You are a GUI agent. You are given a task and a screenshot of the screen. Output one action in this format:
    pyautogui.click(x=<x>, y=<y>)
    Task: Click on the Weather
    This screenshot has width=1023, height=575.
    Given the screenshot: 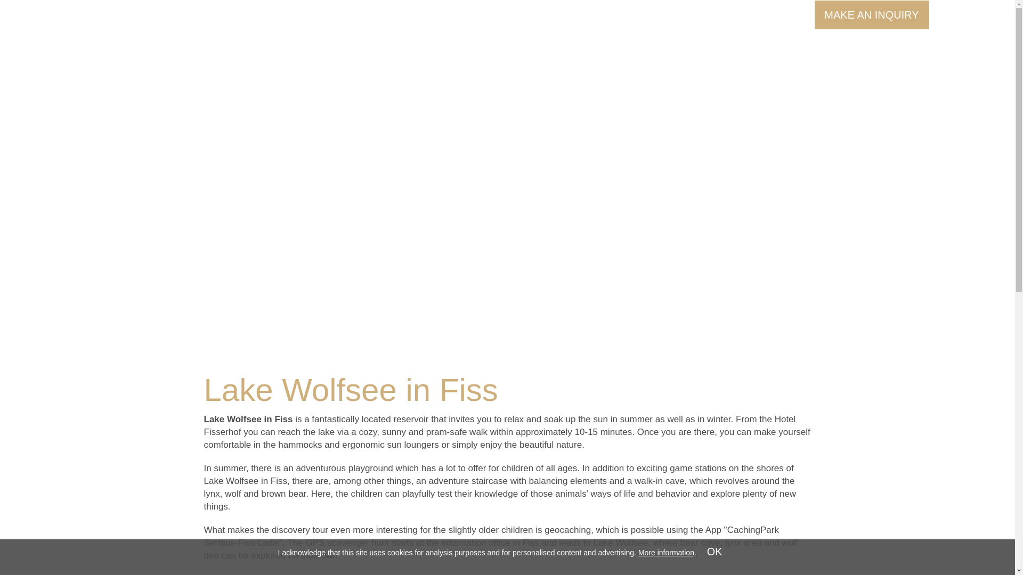 What is the action you would take?
    pyautogui.click(x=276, y=17)
    